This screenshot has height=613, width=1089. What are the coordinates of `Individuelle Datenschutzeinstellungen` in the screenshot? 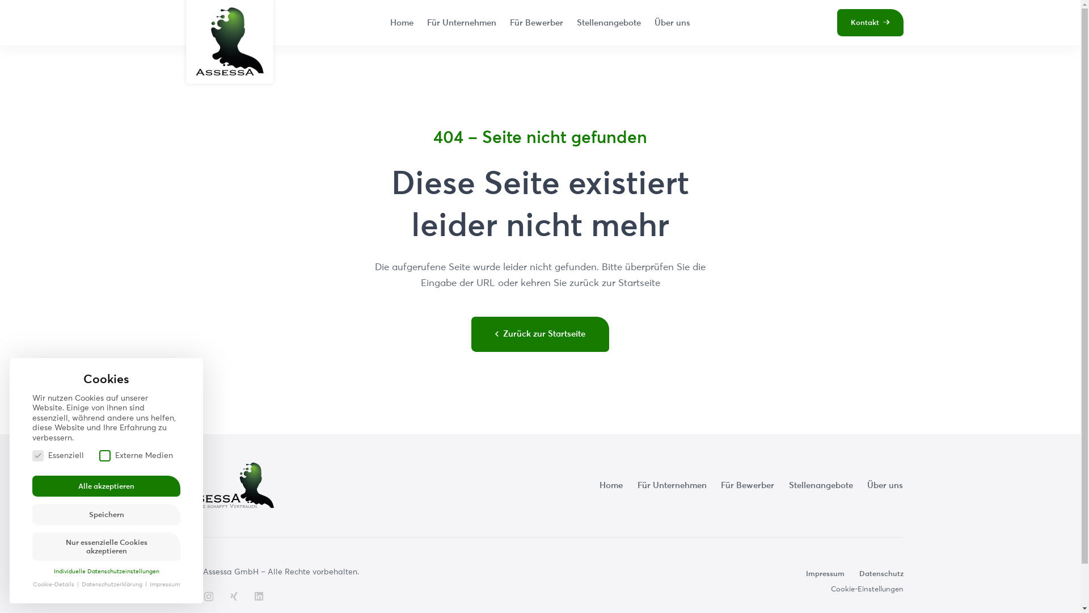 It's located at (106, 571).